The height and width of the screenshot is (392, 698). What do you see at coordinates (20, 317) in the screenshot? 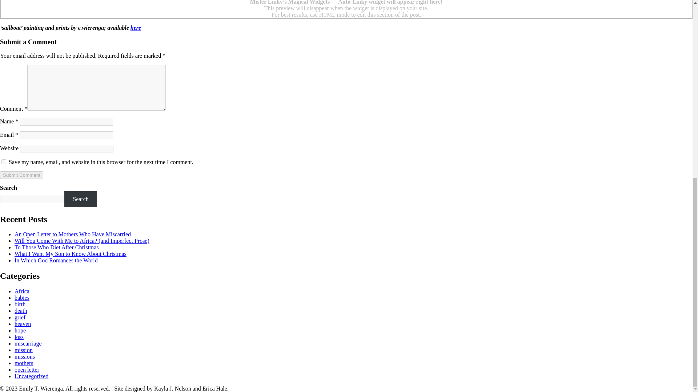
I see `grief` at bounding box center [20, 317].